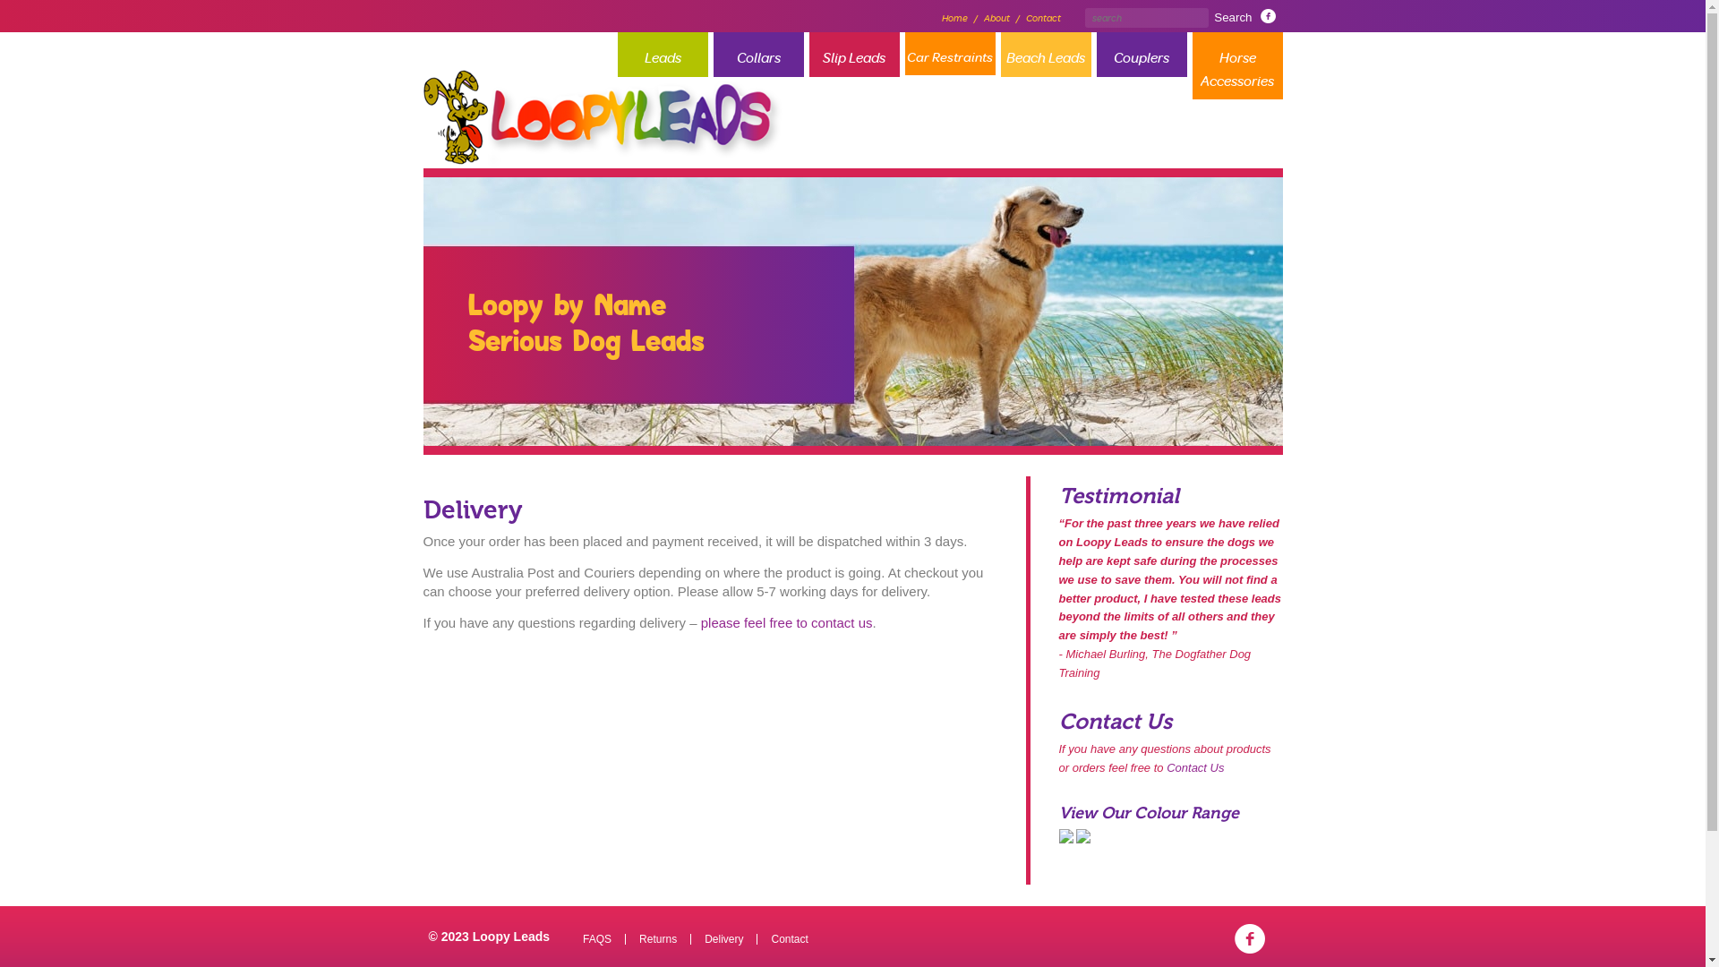 The height and width of the screenshot is (967, 1719). What do you see at coordinates (1268, 17) in the screenshot?
I see `f` at bounding box center [1268, 17].